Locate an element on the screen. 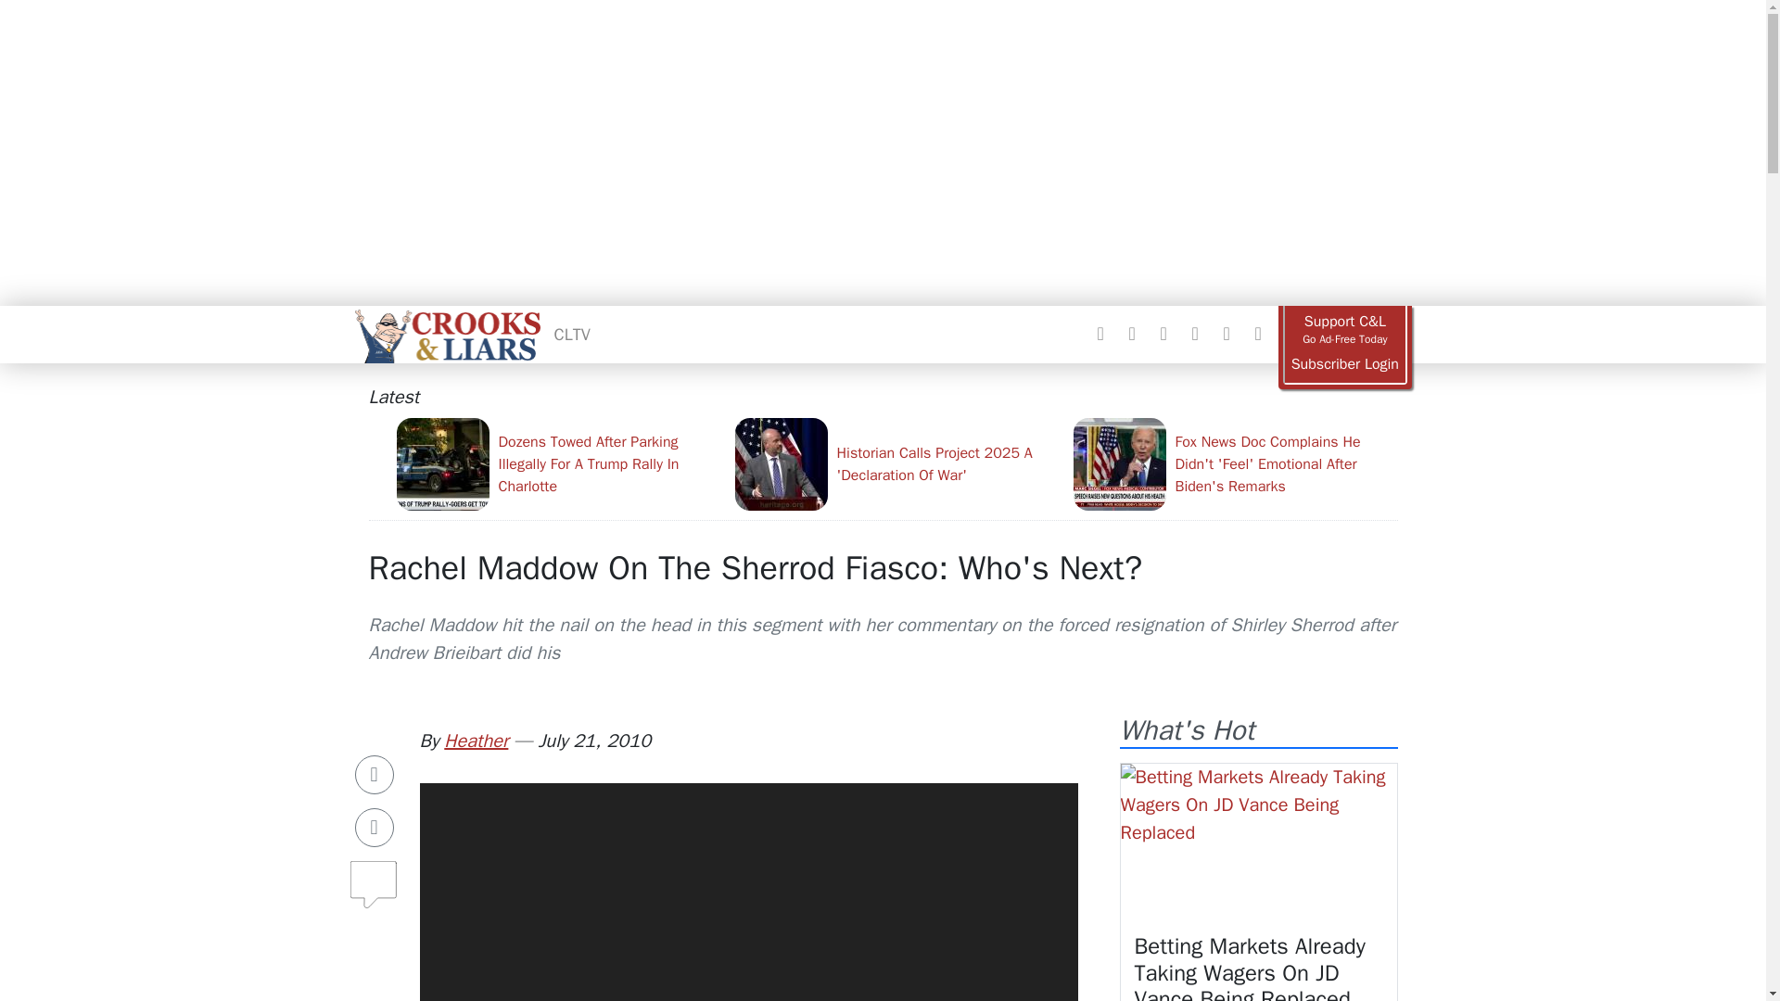  Share on Facebook is located at coordinates (375, 775).